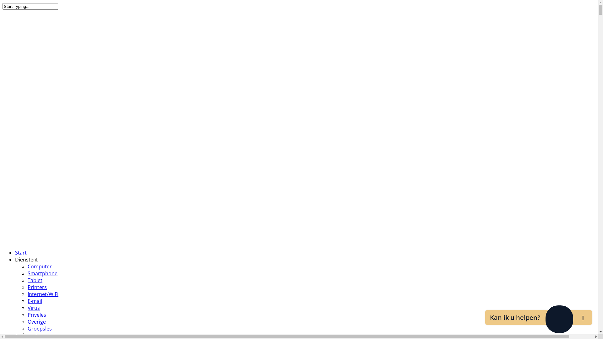  Describe the element at coordinates (43, 294) in the screenshot. I see `Internet/WiFi` at that location.